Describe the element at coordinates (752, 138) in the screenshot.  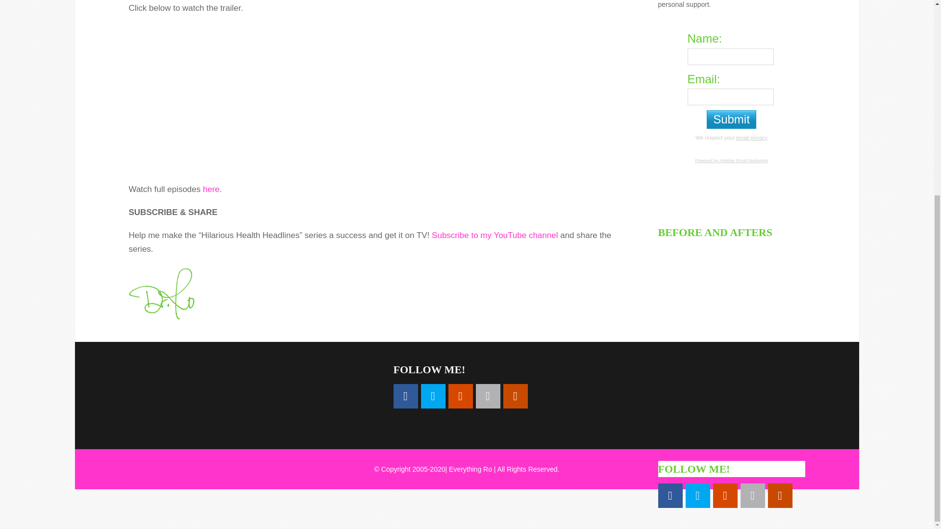
I see `Privacy Policy` at that location.